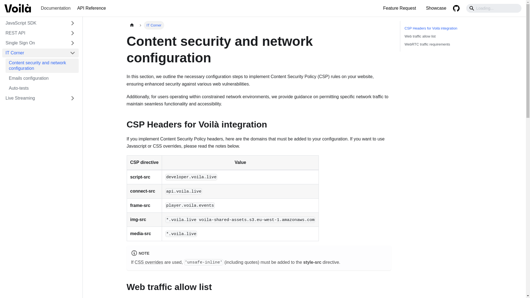  I want to click on REST API, so click(40, 33).